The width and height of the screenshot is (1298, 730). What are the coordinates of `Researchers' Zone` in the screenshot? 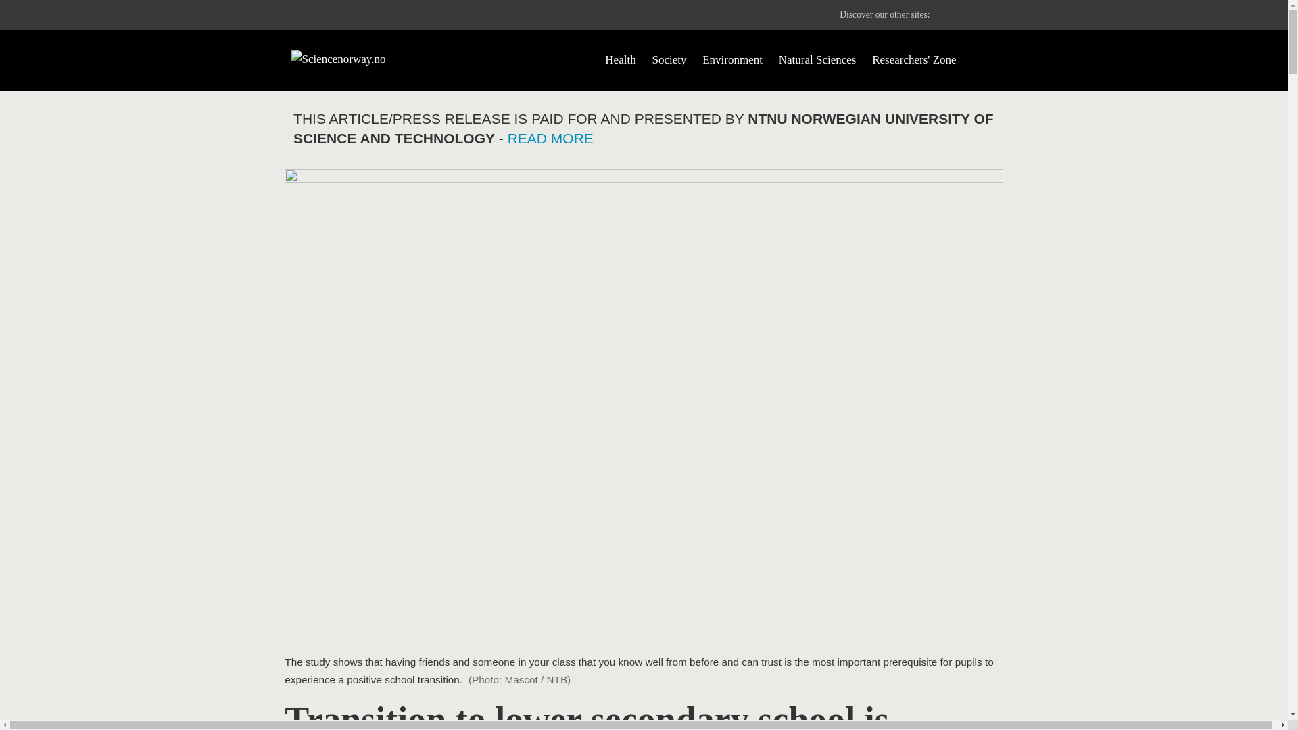 It's located at (914, 59).